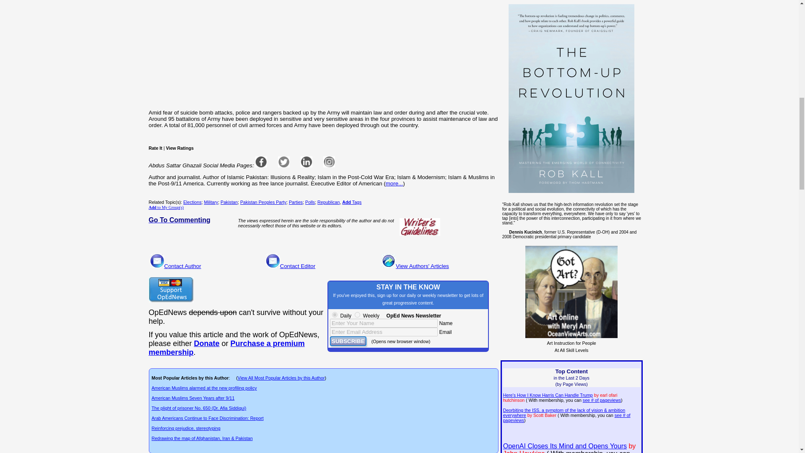 This screenshot has width=805, height=453. I want to click on more..., so click(394, 183).